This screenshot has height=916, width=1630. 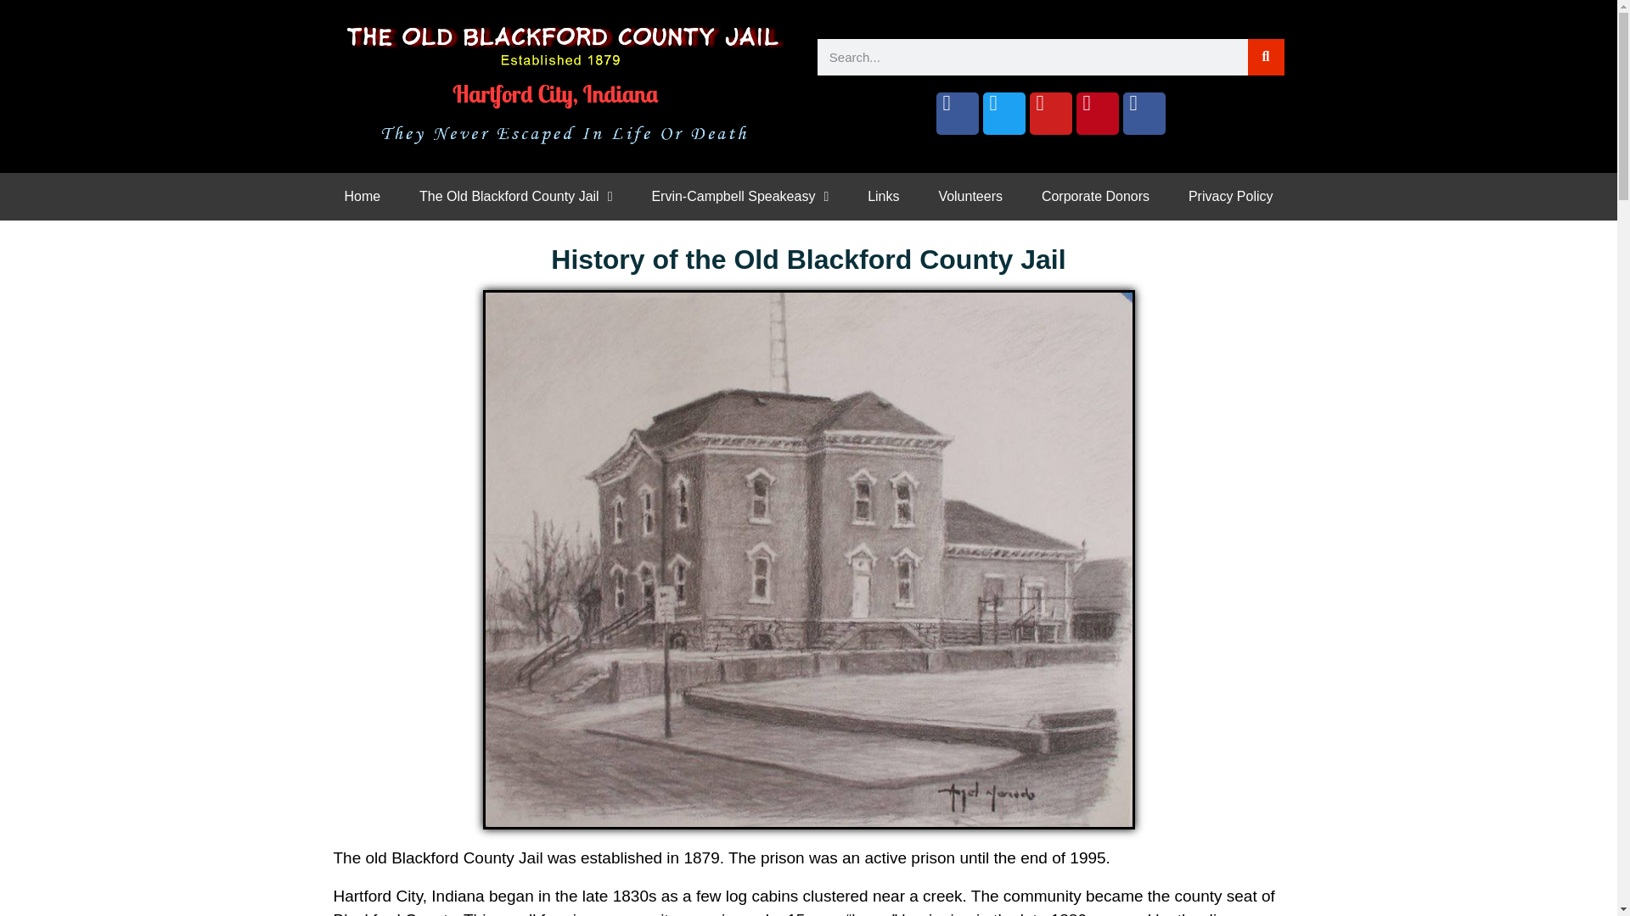 I want to click on The Old Blackford County Jail, so click(x=515, y=197).